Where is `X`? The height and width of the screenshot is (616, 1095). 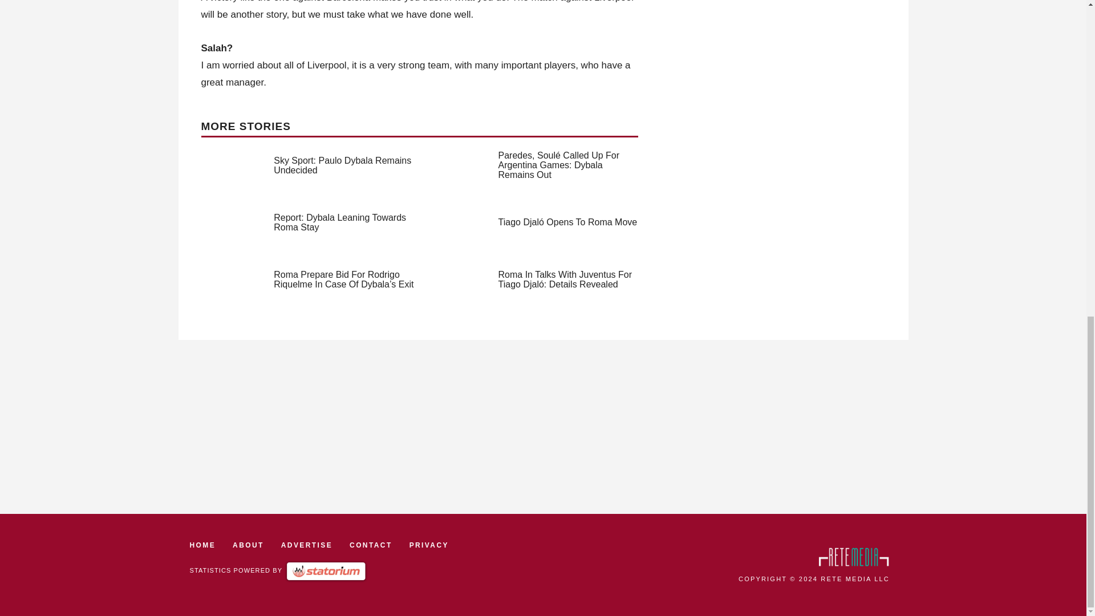 X is located at coordinates (1079, 587).